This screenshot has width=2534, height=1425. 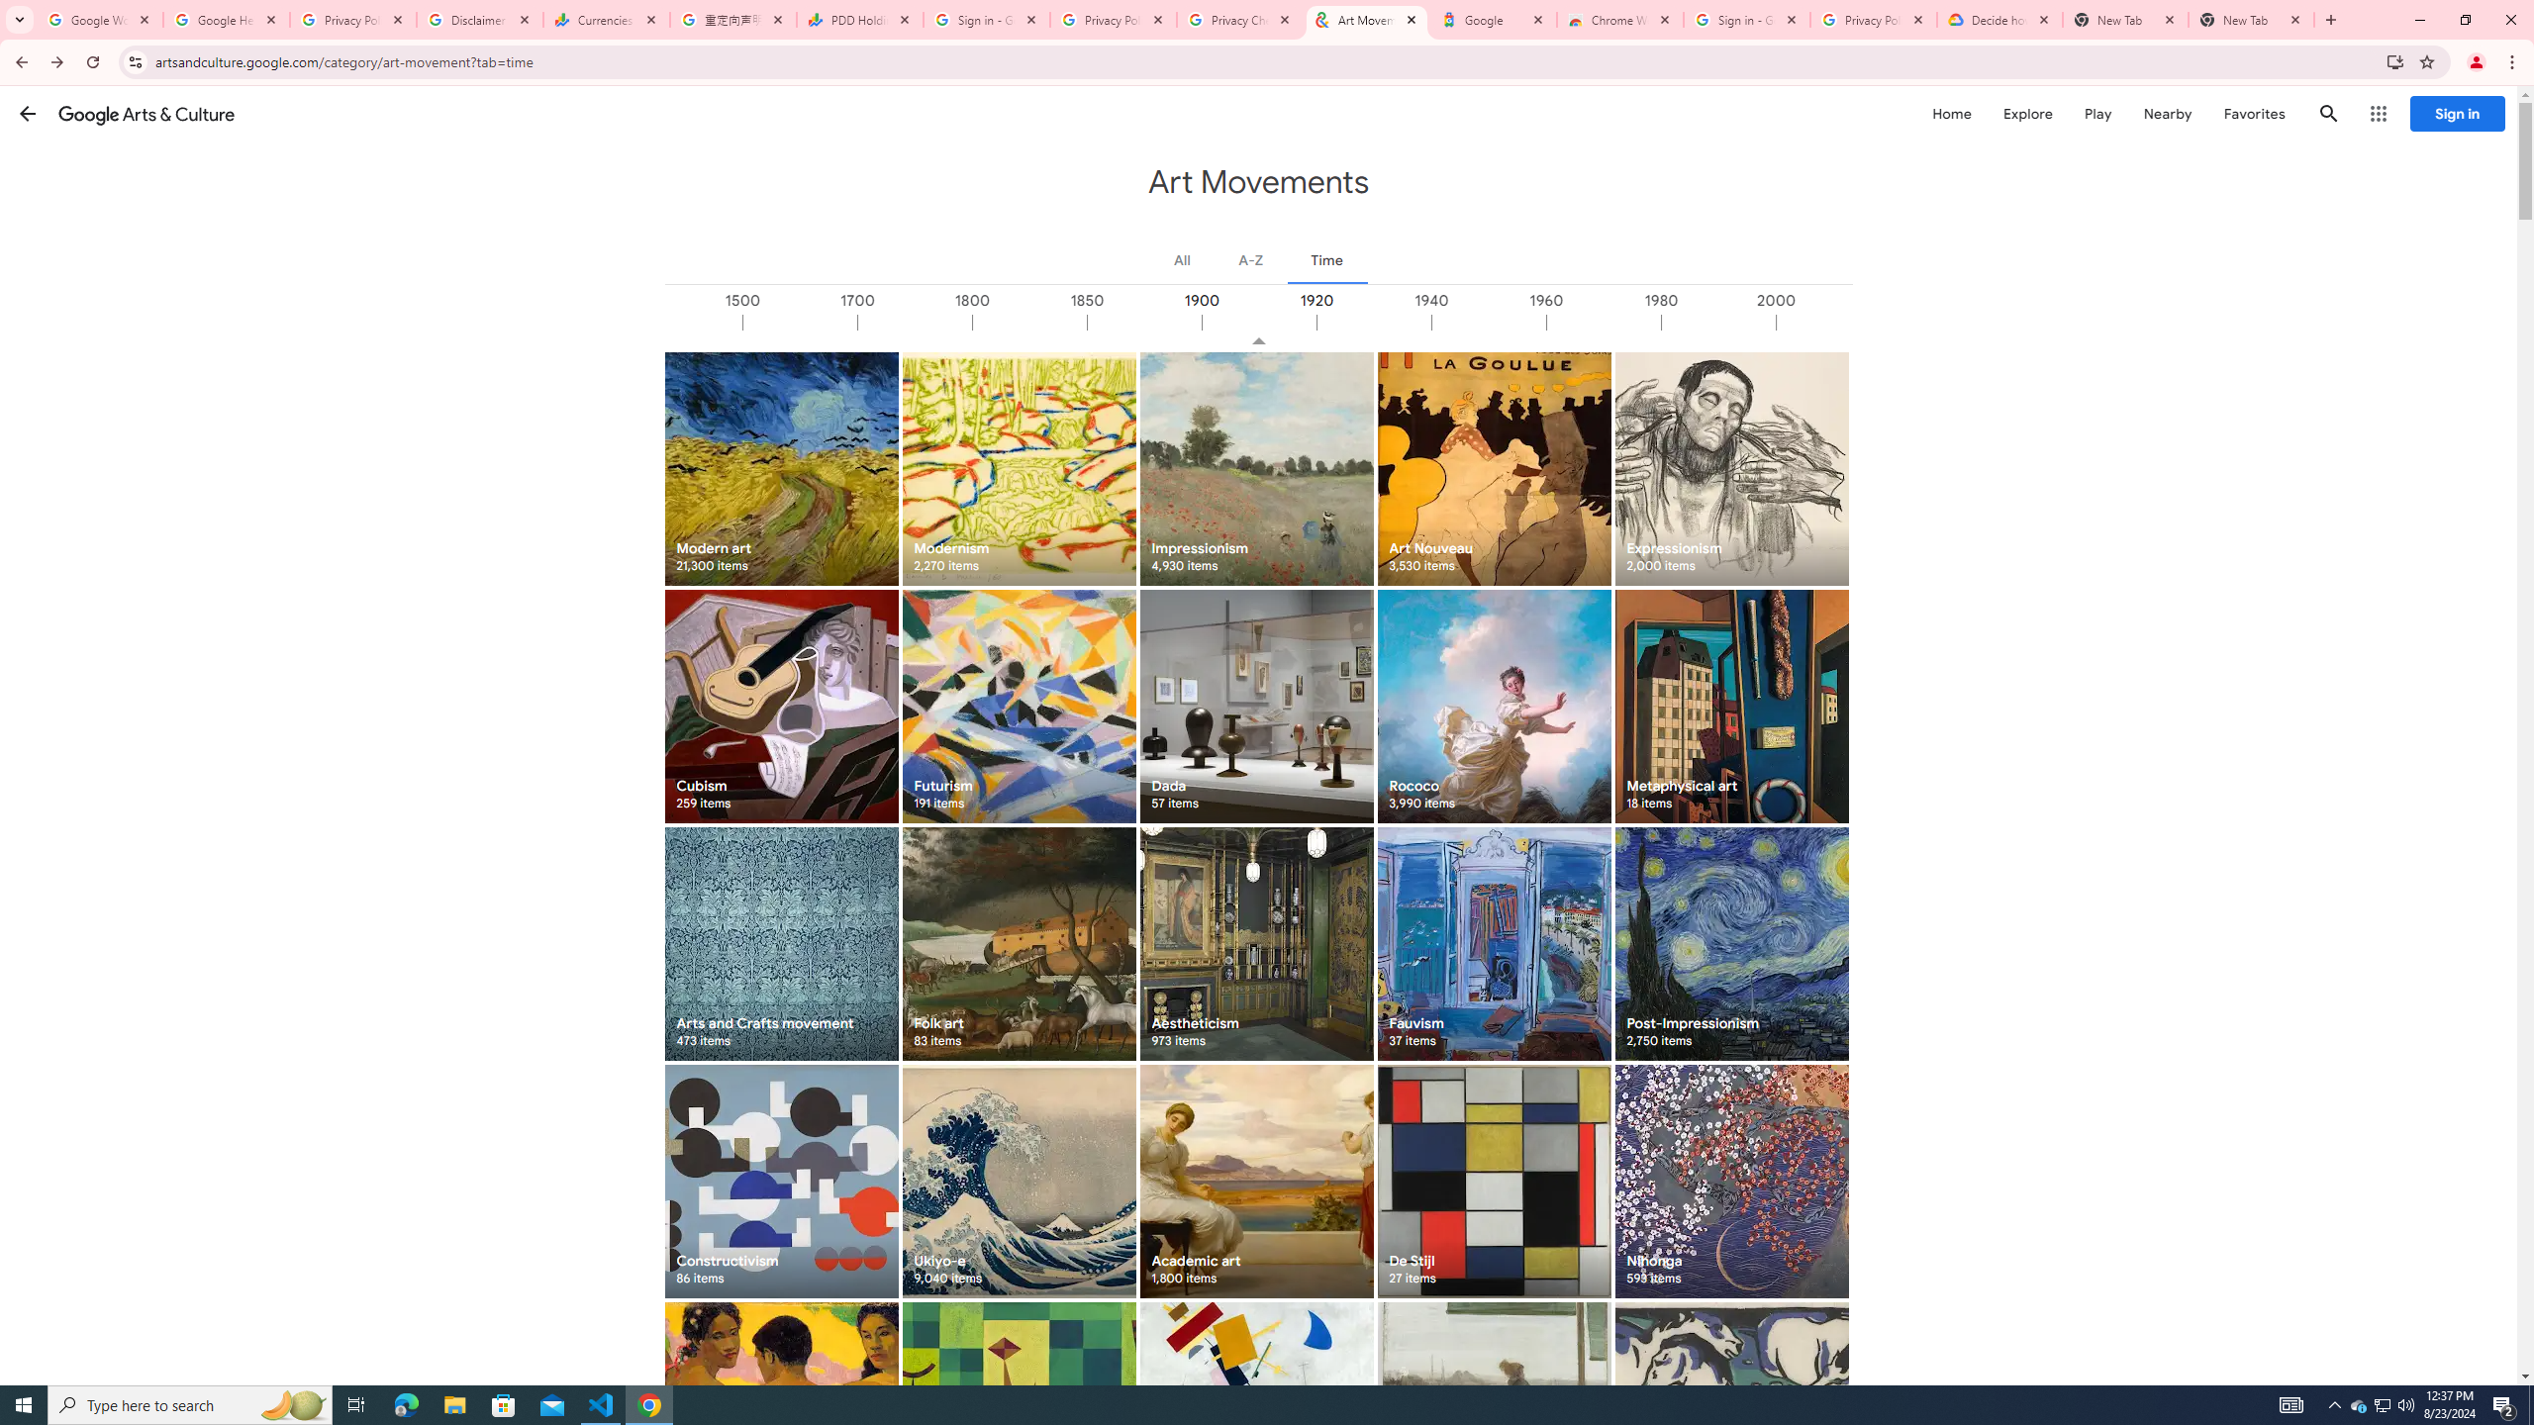 I want to click on Geometric abstraction 125 items, so click(x=1018, y=1419).